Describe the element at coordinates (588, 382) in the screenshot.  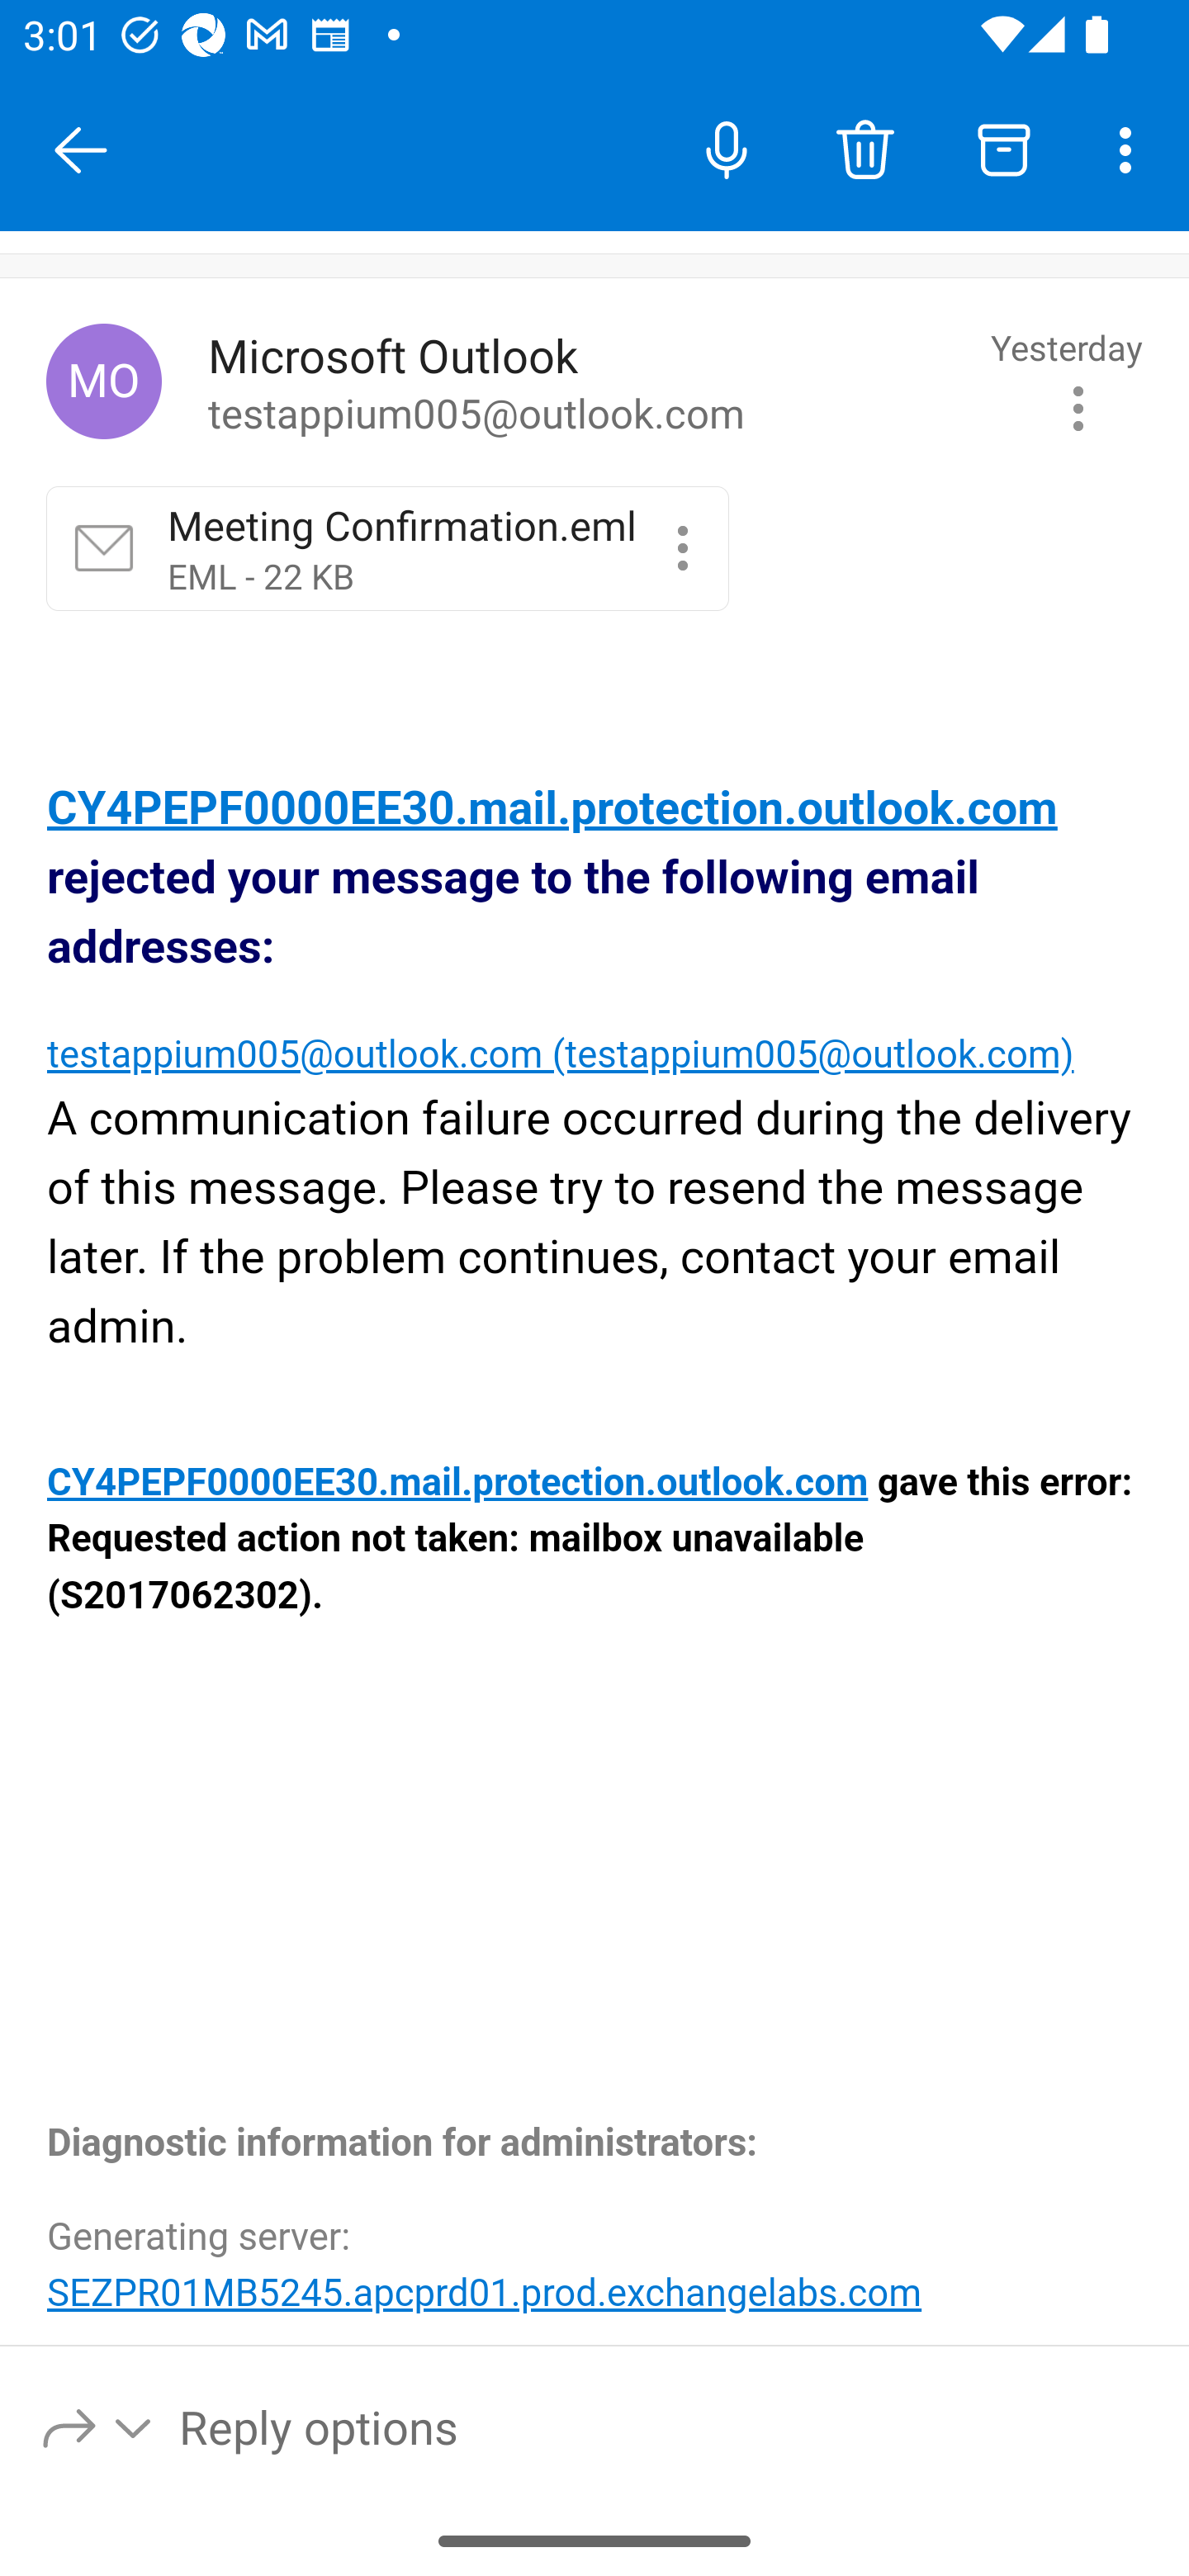
I see `Microsoft Outlook
to testappium005@outlook.com` at that location.